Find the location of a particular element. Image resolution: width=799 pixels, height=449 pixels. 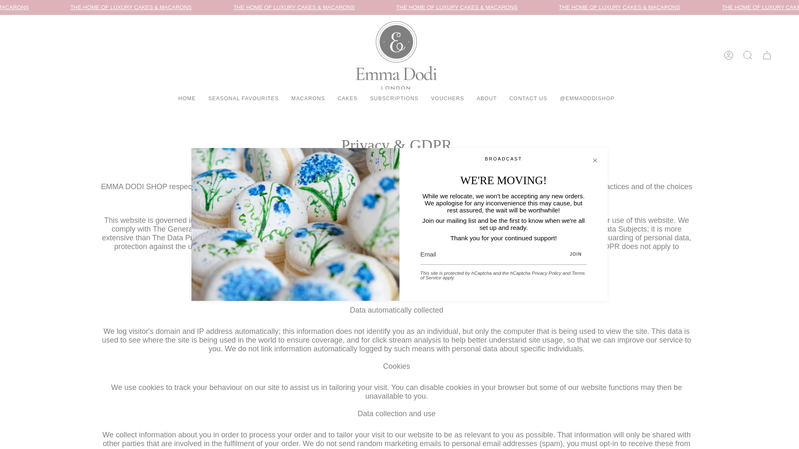

SEASONAL FAVOURITES is located at coordinates (243, 99).